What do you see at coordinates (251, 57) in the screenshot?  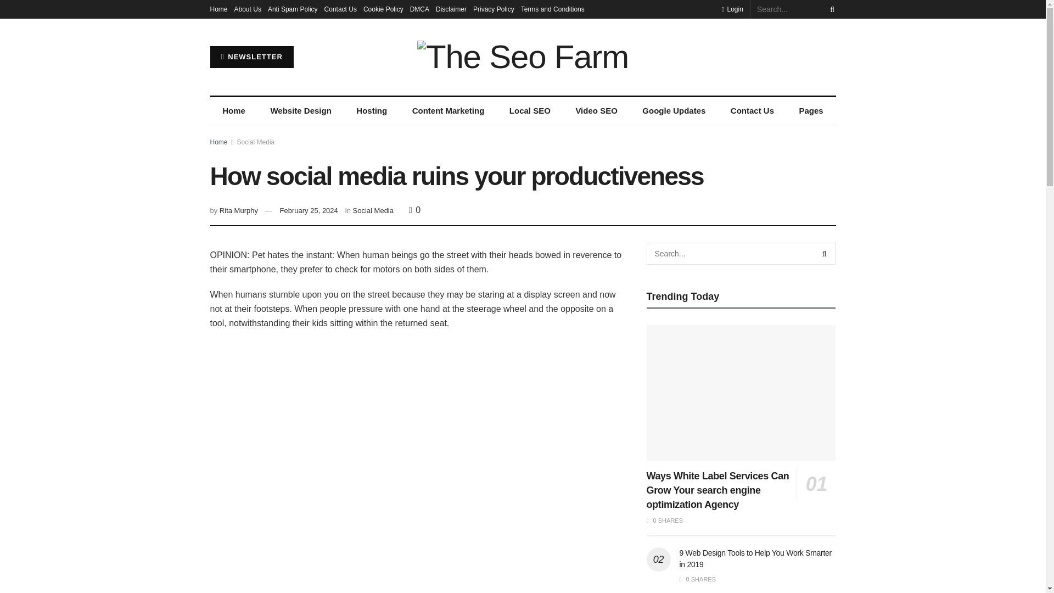 I see `NEWSLETTER` at bounding box center [251, 57].